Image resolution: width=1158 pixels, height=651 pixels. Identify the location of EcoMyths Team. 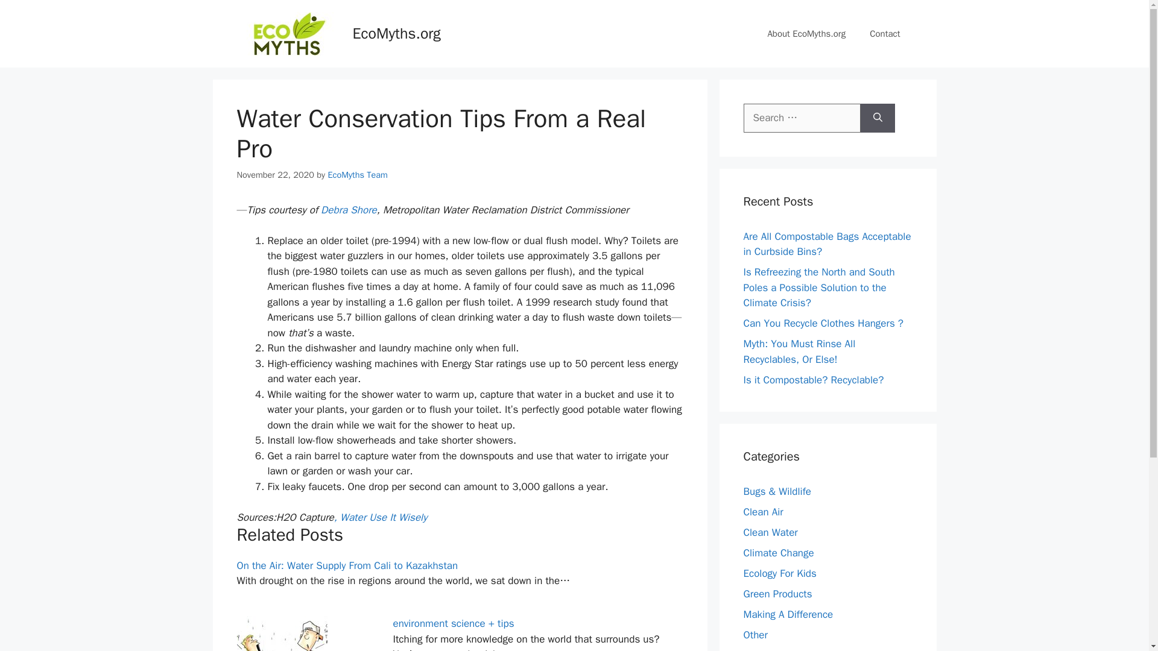
(358, 175).